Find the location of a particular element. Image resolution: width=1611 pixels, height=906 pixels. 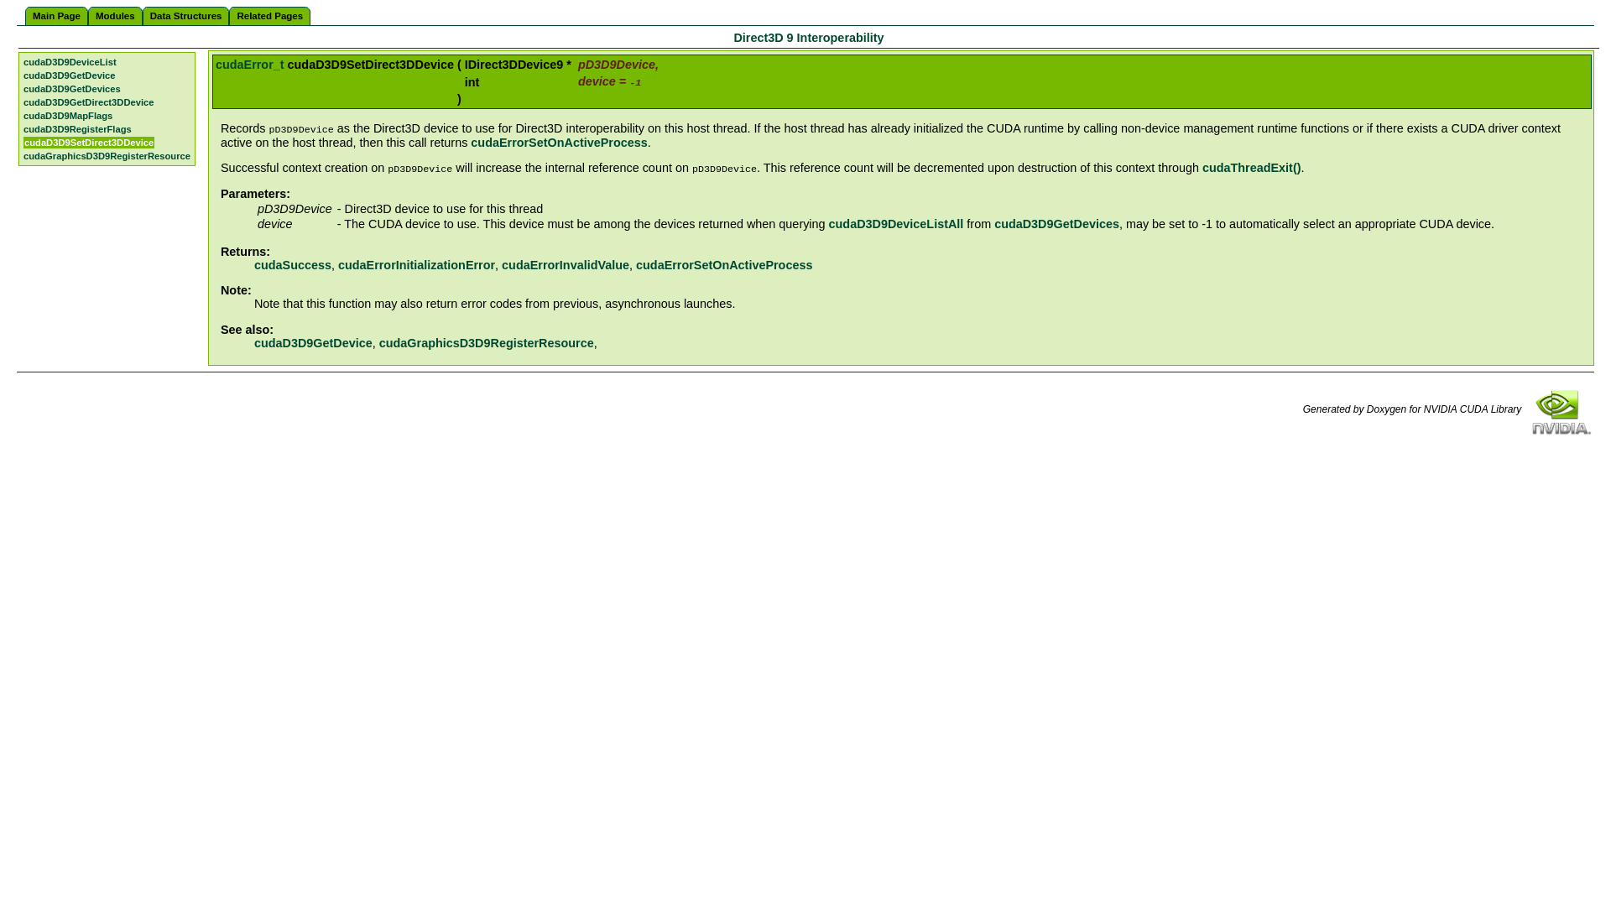

cudaD3D9RegisterFlags is located at coordinates (77, 128).